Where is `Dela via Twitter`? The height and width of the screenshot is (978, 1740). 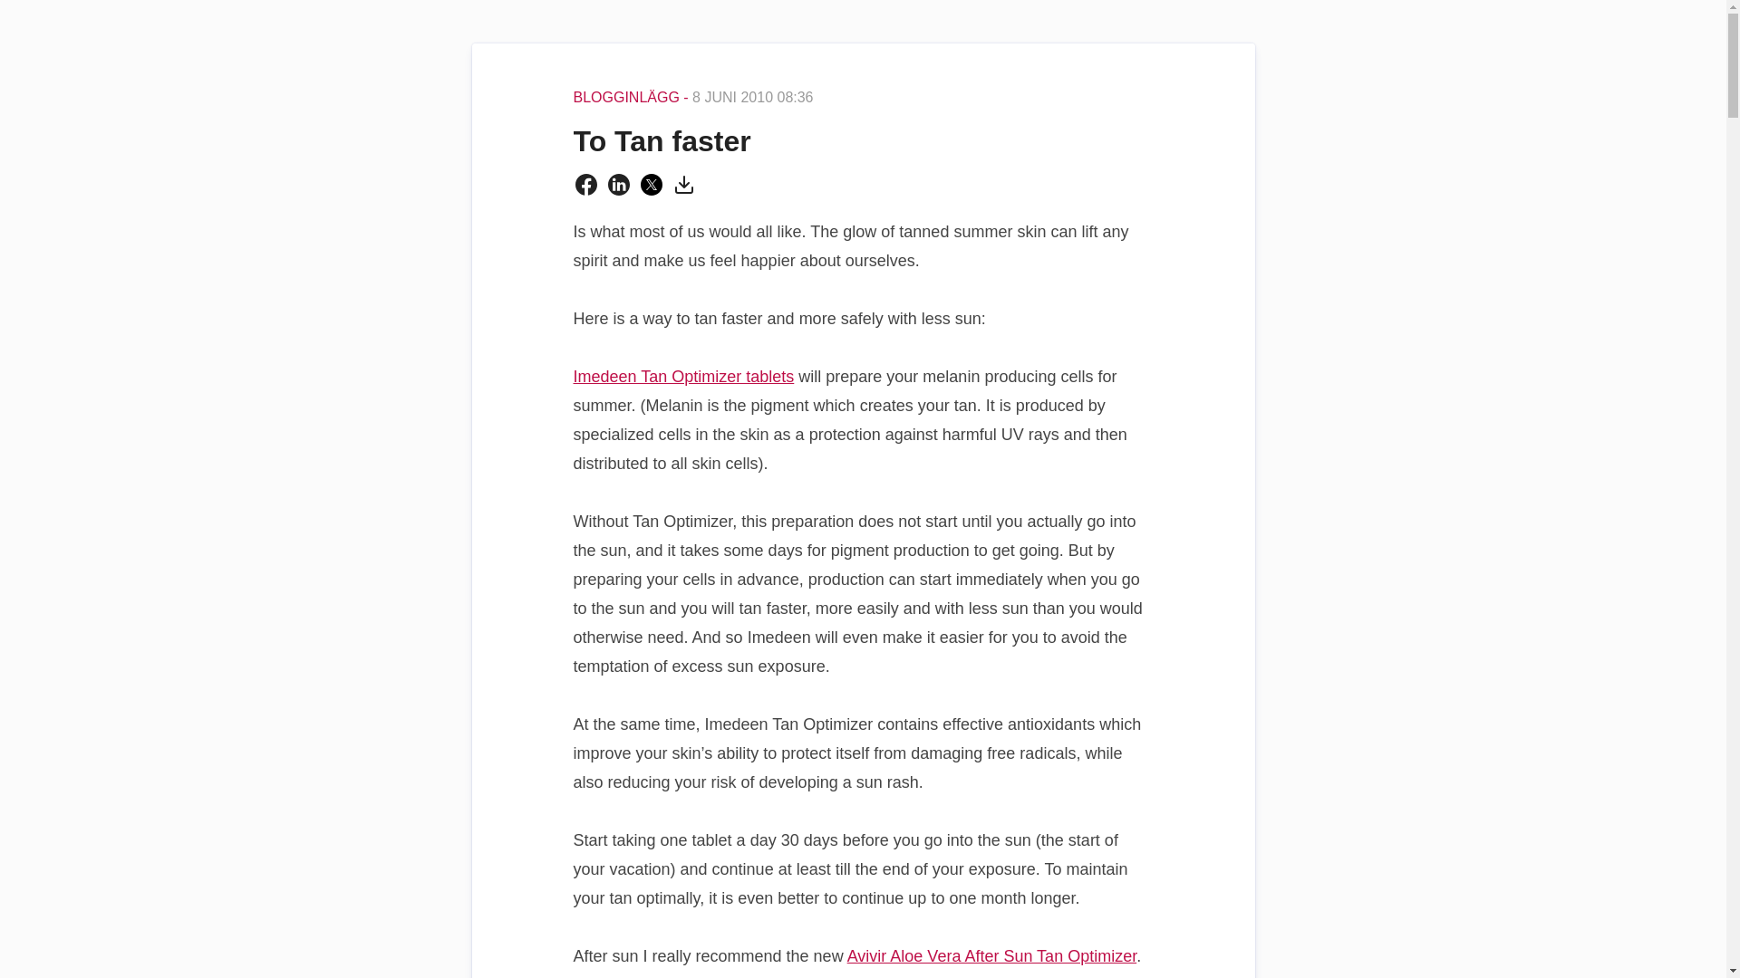
Dela via Twitter is located at coordinates (651, 185).